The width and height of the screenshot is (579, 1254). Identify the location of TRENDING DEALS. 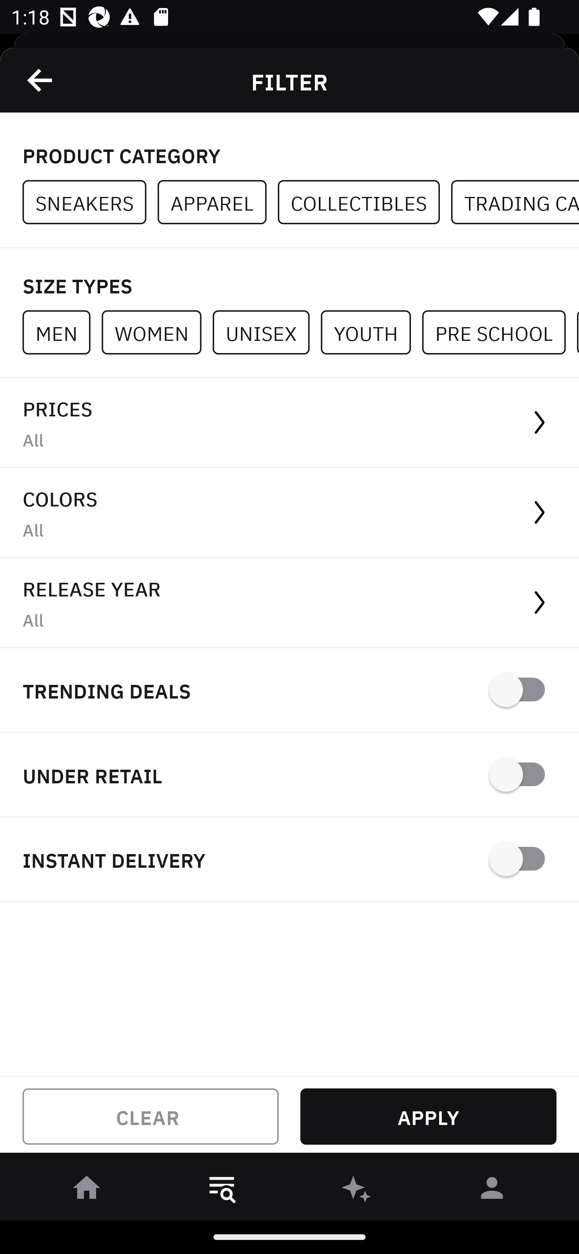
(289, 691).